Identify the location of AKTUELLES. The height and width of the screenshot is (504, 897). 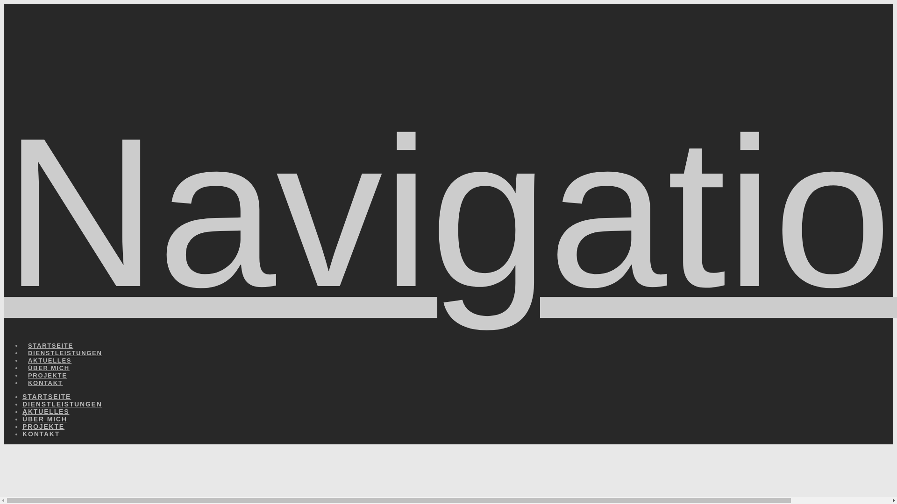
(46, 412).